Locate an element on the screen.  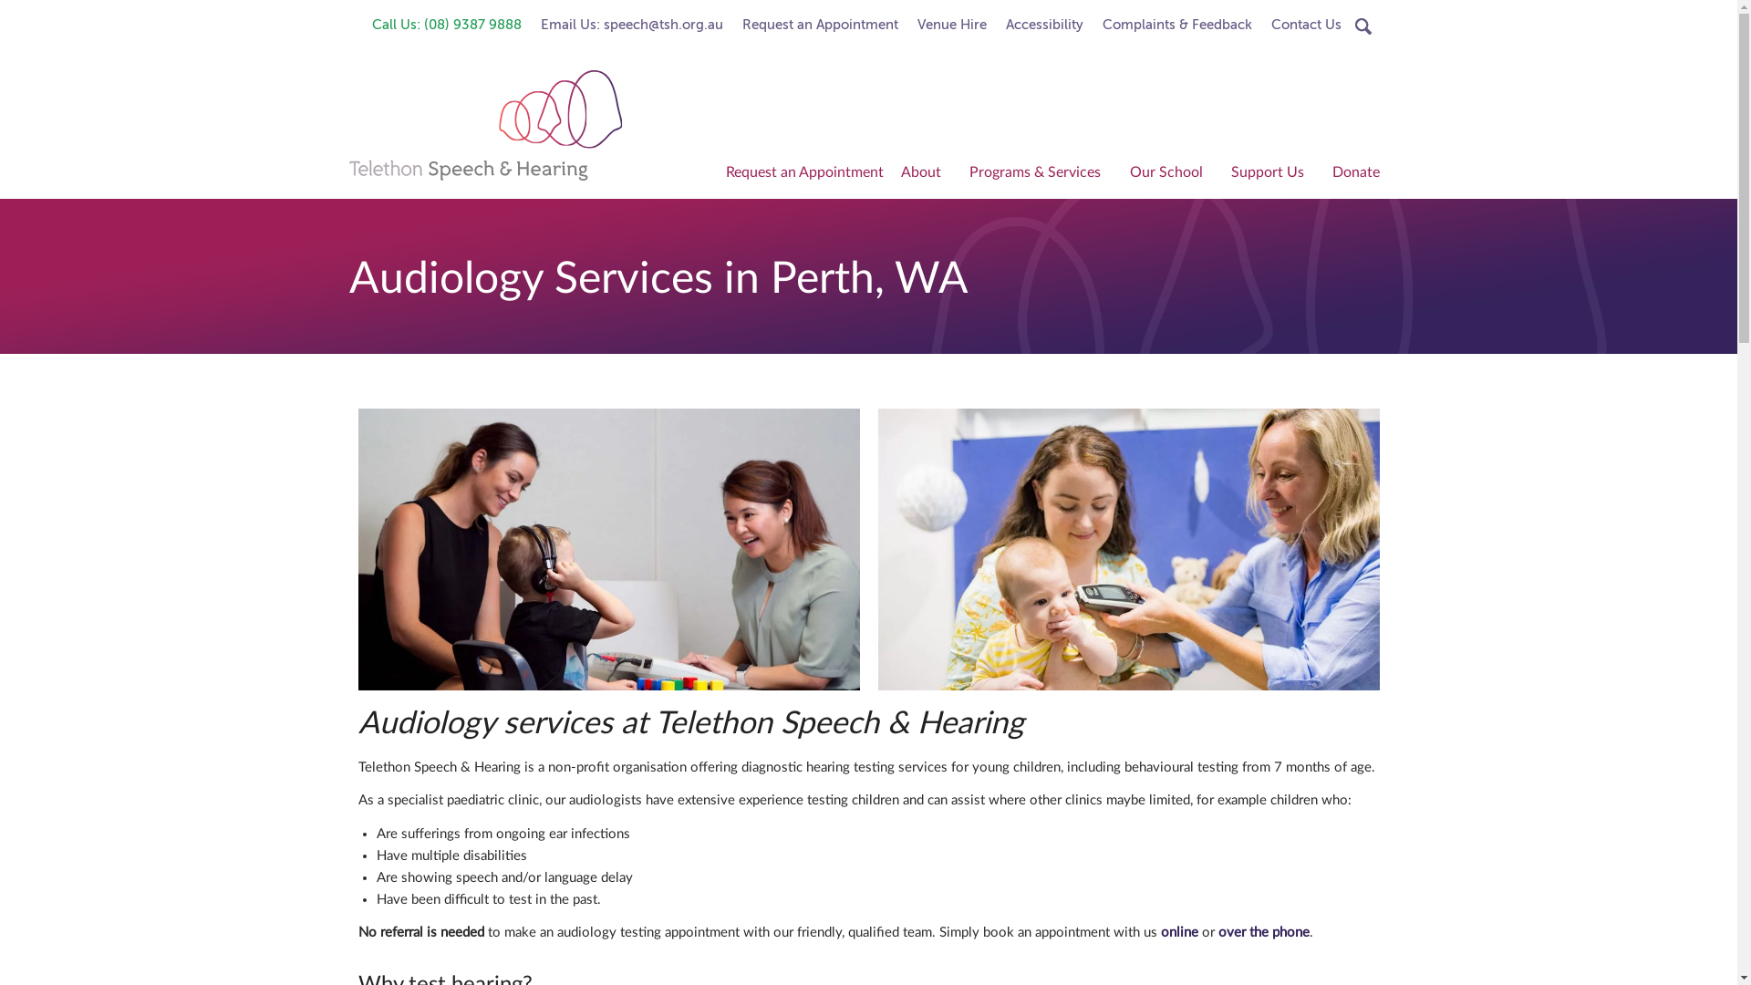
Hearing Services for Pre-School Children is located at coordinates (881, 387).